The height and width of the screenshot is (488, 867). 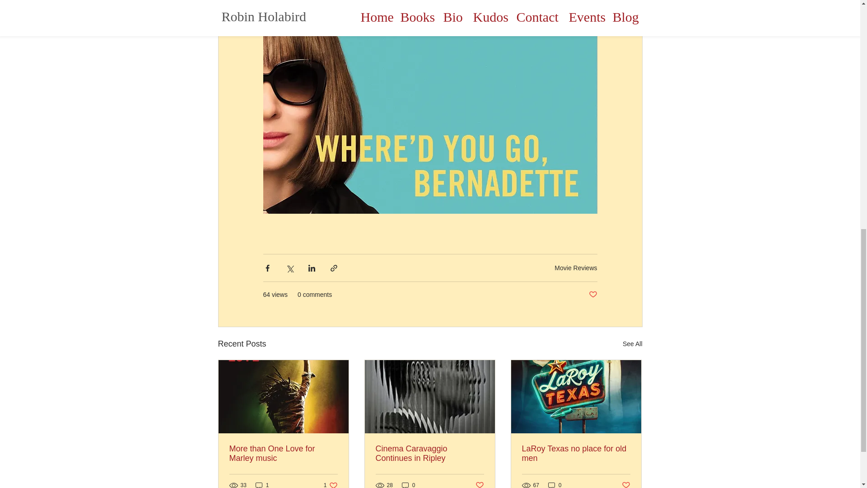 What do you see at coordinates (284, 453) in the screenshot?
I see `Post not marked as liked` at bounding box center [284, 453].